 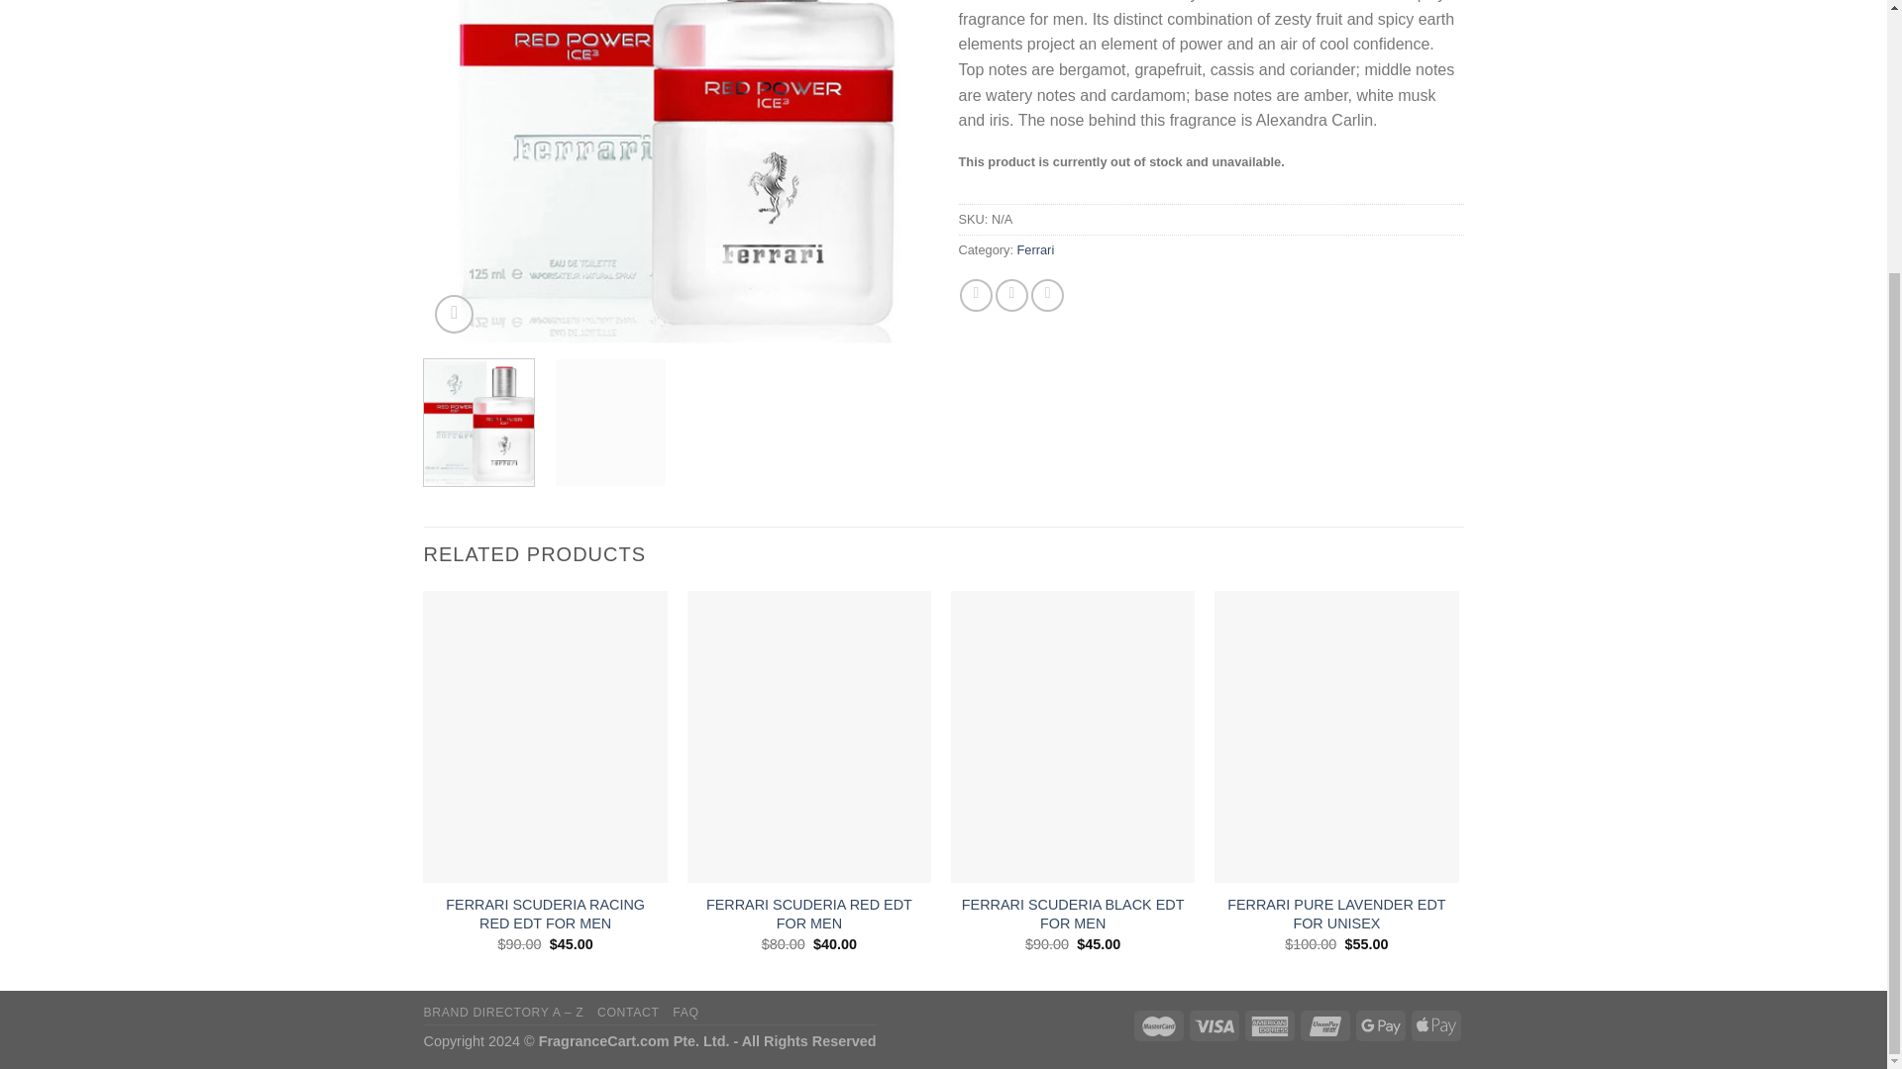 What do you see at coordinates (977, 295) in the screenshot?
I see `Share on Facebook` at bounding box center [977, 295].